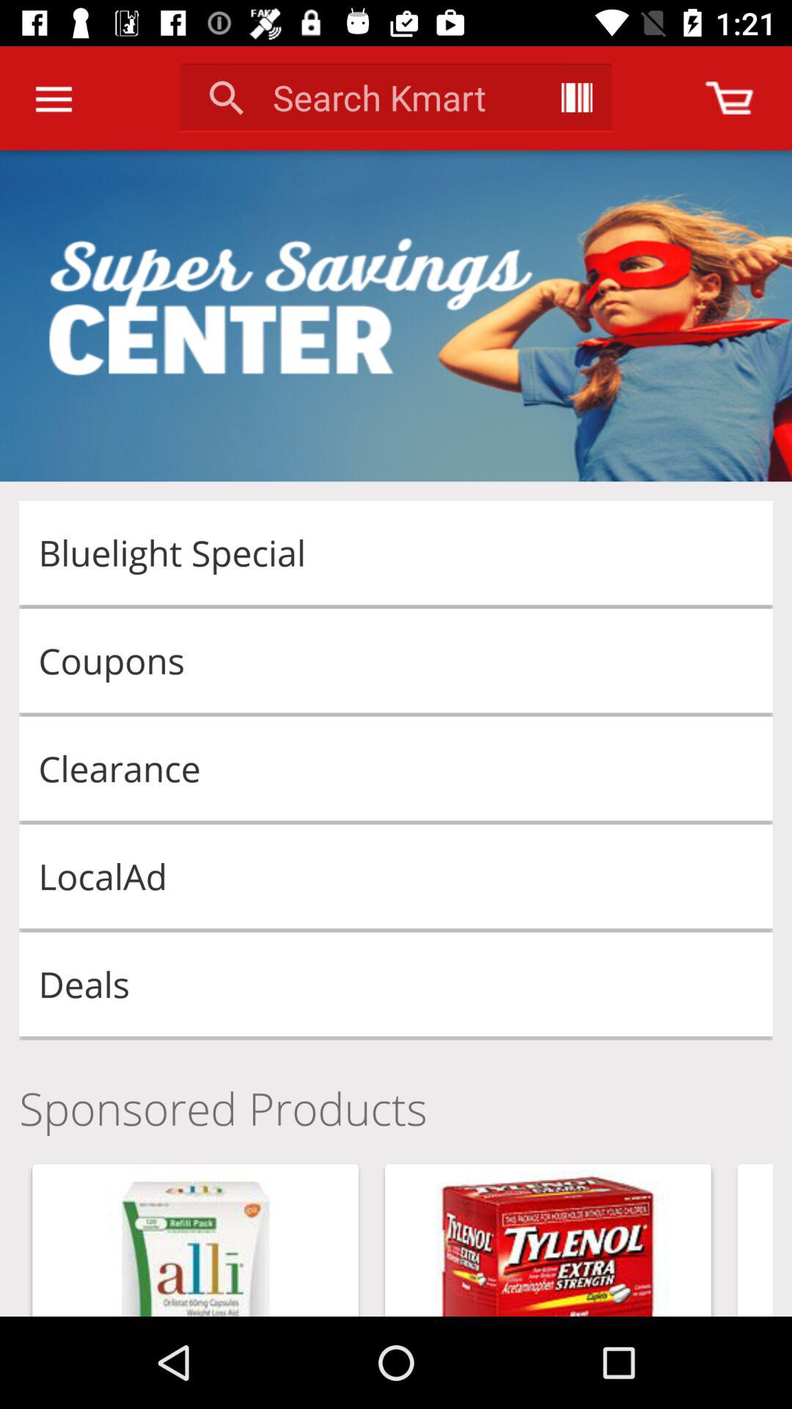  I want to click on go to shopping cart, so click(729, 98).